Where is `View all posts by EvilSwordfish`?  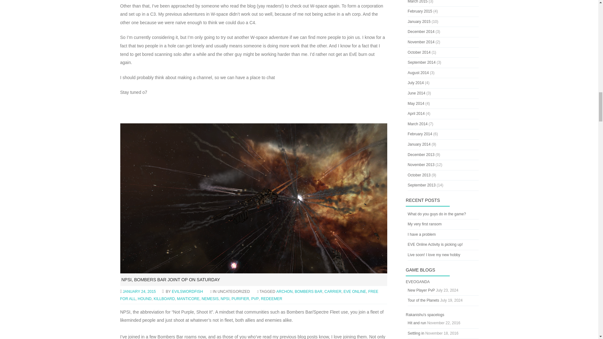
View all posts by EvilSwordfish is located at coordinates (187, 292).